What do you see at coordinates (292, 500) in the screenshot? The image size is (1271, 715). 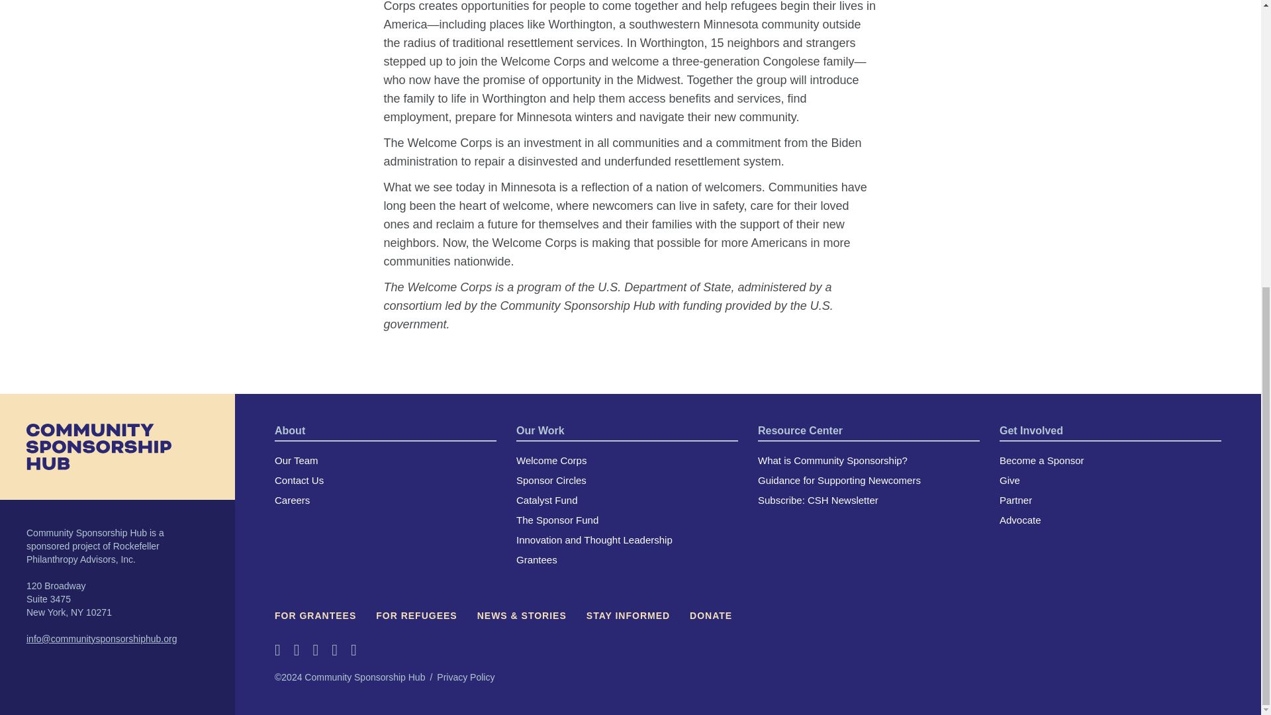 I see `Careers` at bounding box center [292, 500].